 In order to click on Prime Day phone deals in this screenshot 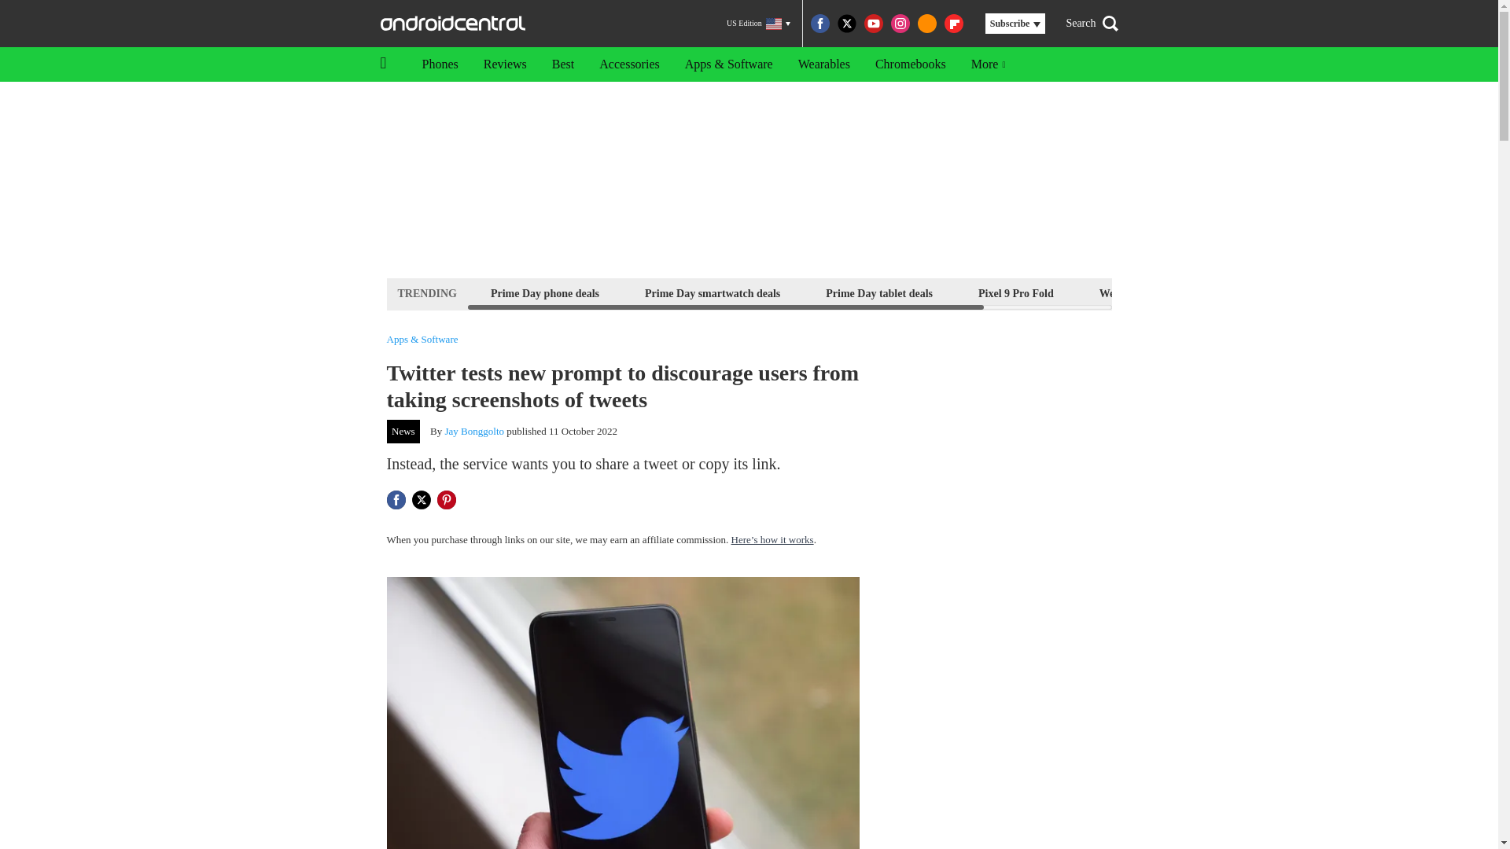, I will do `click(544, 292)`.